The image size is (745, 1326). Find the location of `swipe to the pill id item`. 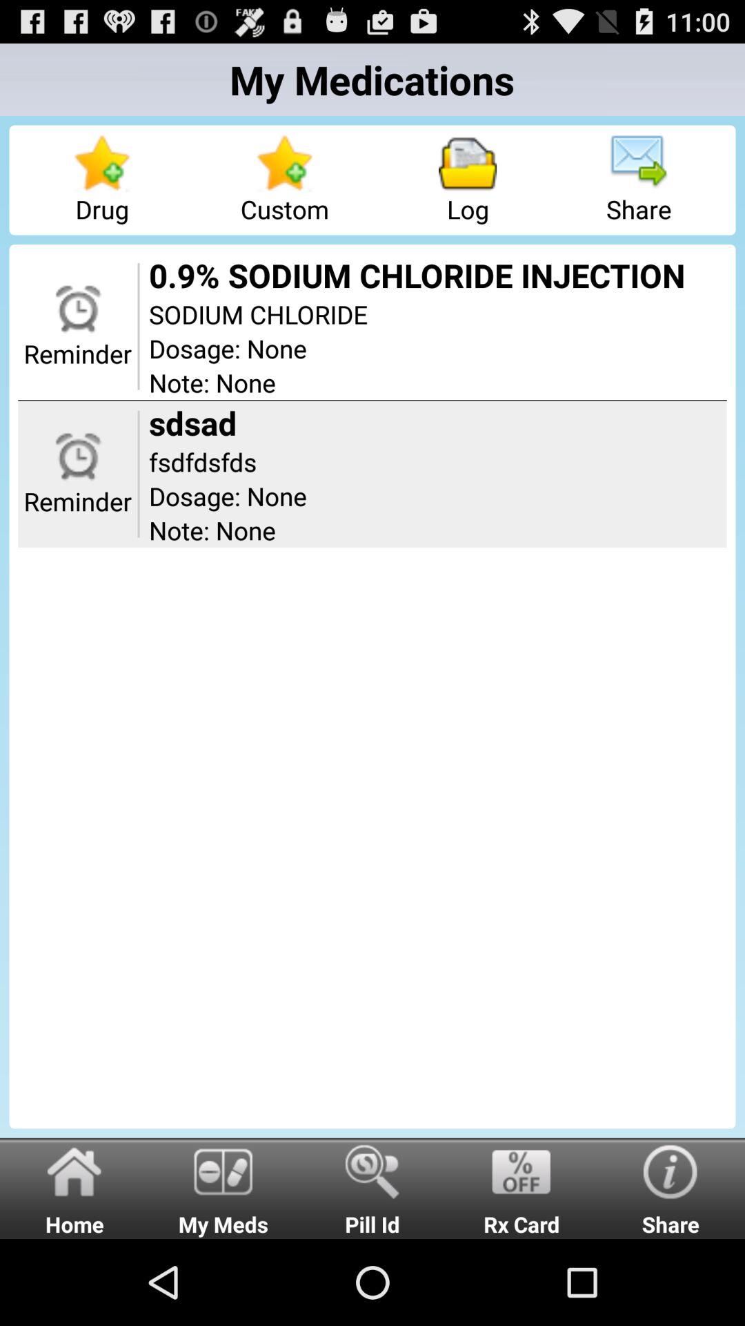

swipe to the pill id item is located at coordinates (372, 1188).